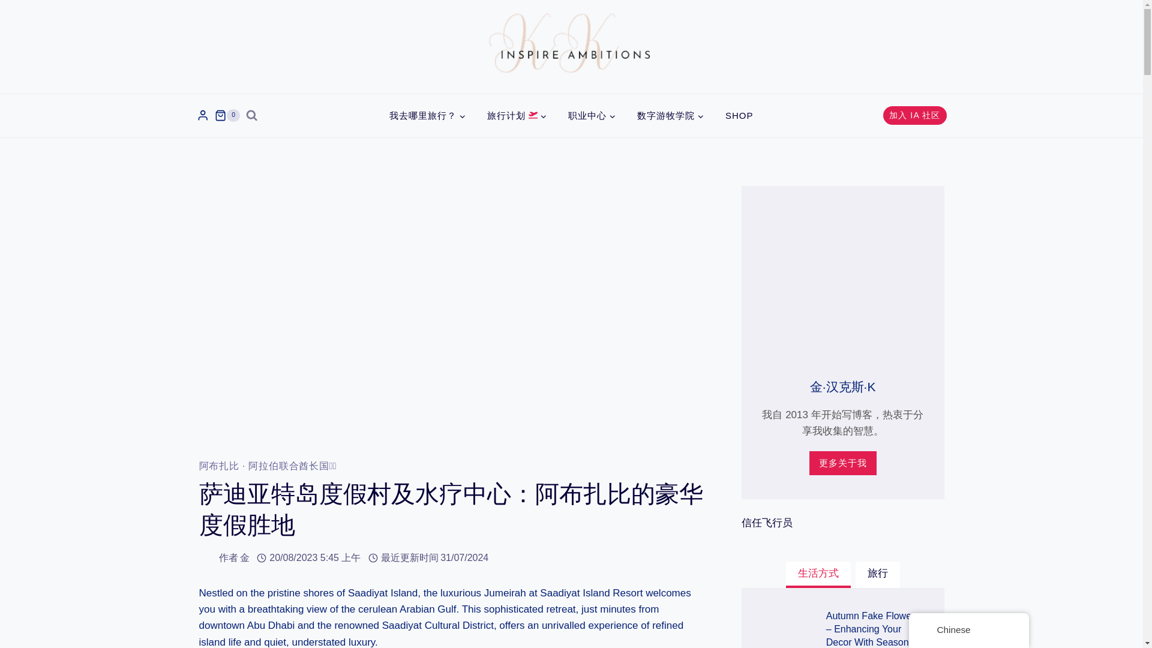  Describe the element at coordinates (227, 116) in the screenshot. I see `0` at that location.